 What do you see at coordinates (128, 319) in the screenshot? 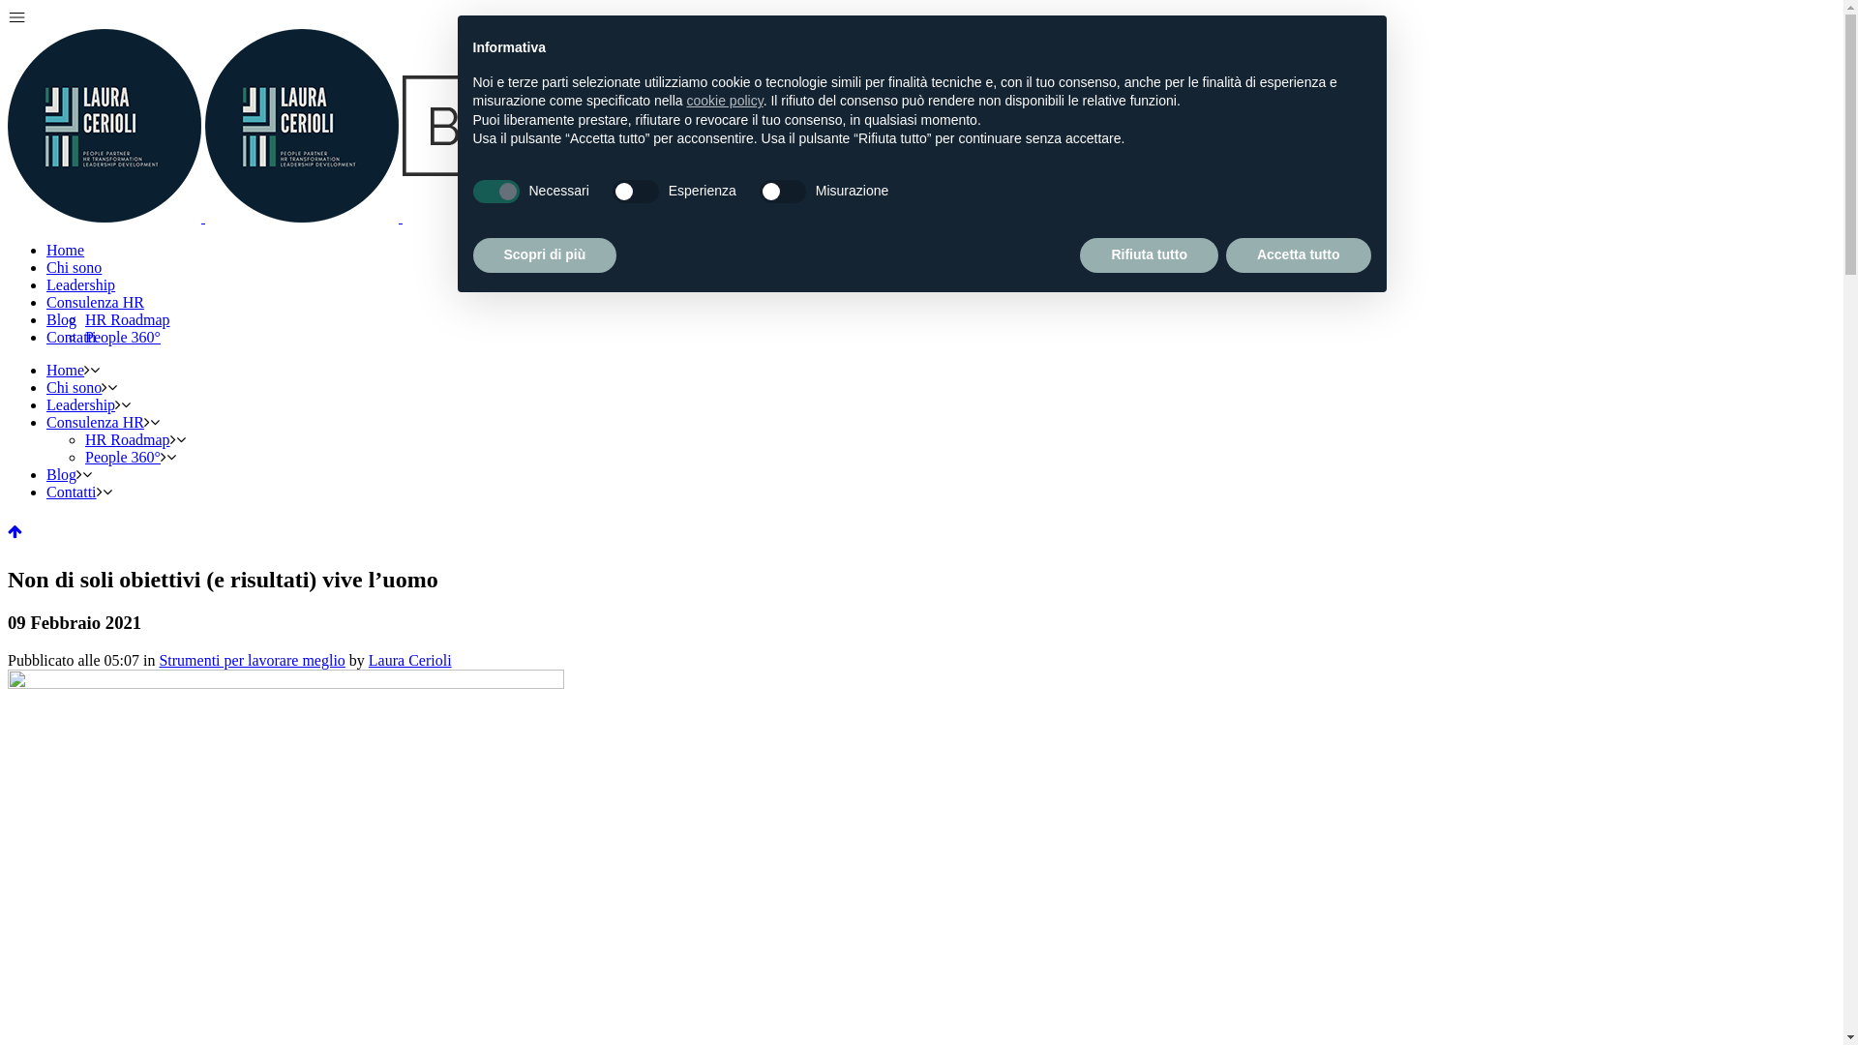
I see `HR Roadmap` at bounding box center [128, 319].